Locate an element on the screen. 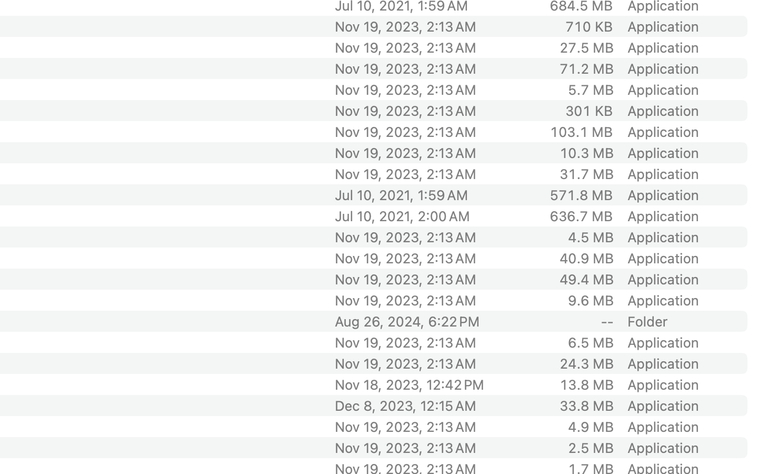 Image resolution: width=758 pixels, height=474 pixels. 49.4 MB is located at coordinates (586, 279).